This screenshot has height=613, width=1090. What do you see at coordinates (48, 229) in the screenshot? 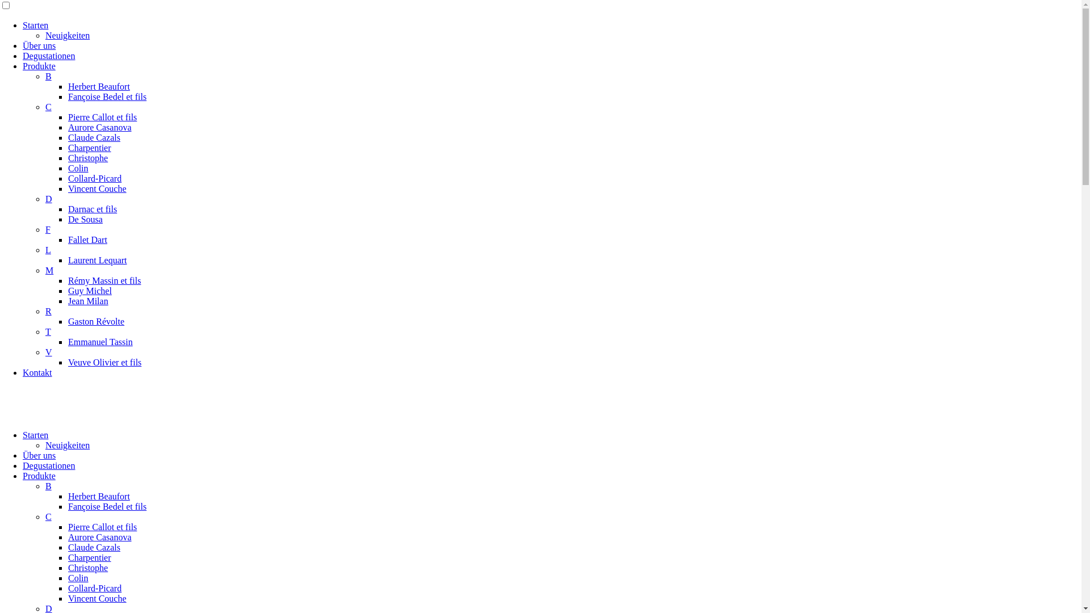
I see `F` at bounding box center [48, 229].